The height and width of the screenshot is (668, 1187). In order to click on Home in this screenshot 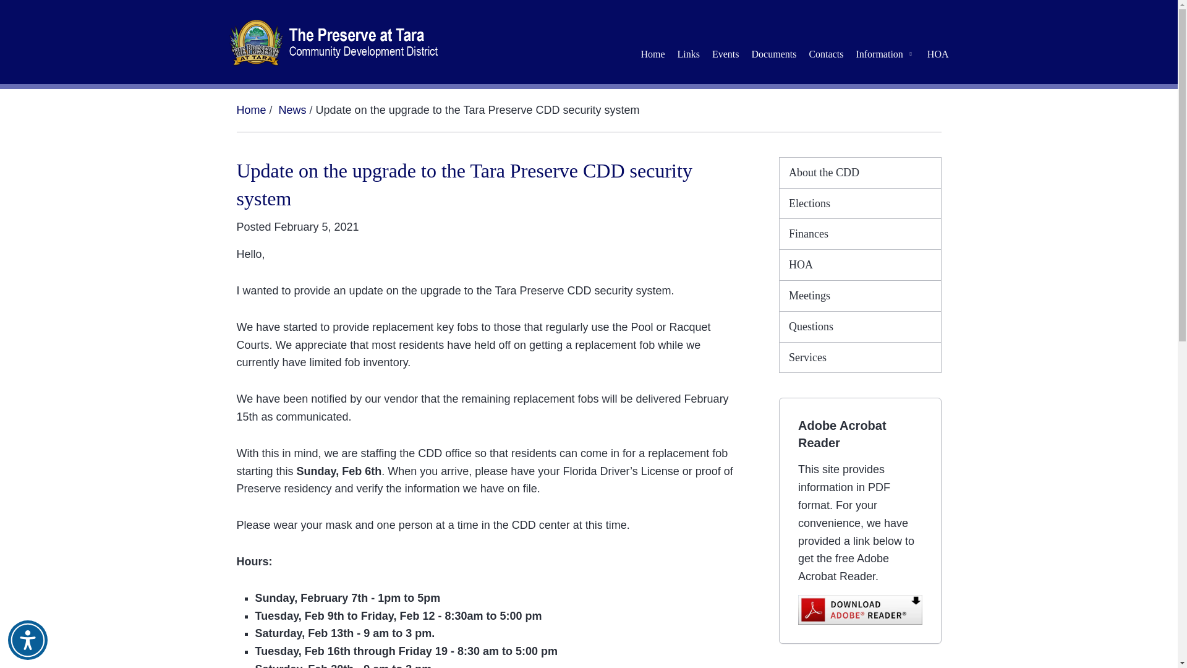, I will do `click(251, 110)`.